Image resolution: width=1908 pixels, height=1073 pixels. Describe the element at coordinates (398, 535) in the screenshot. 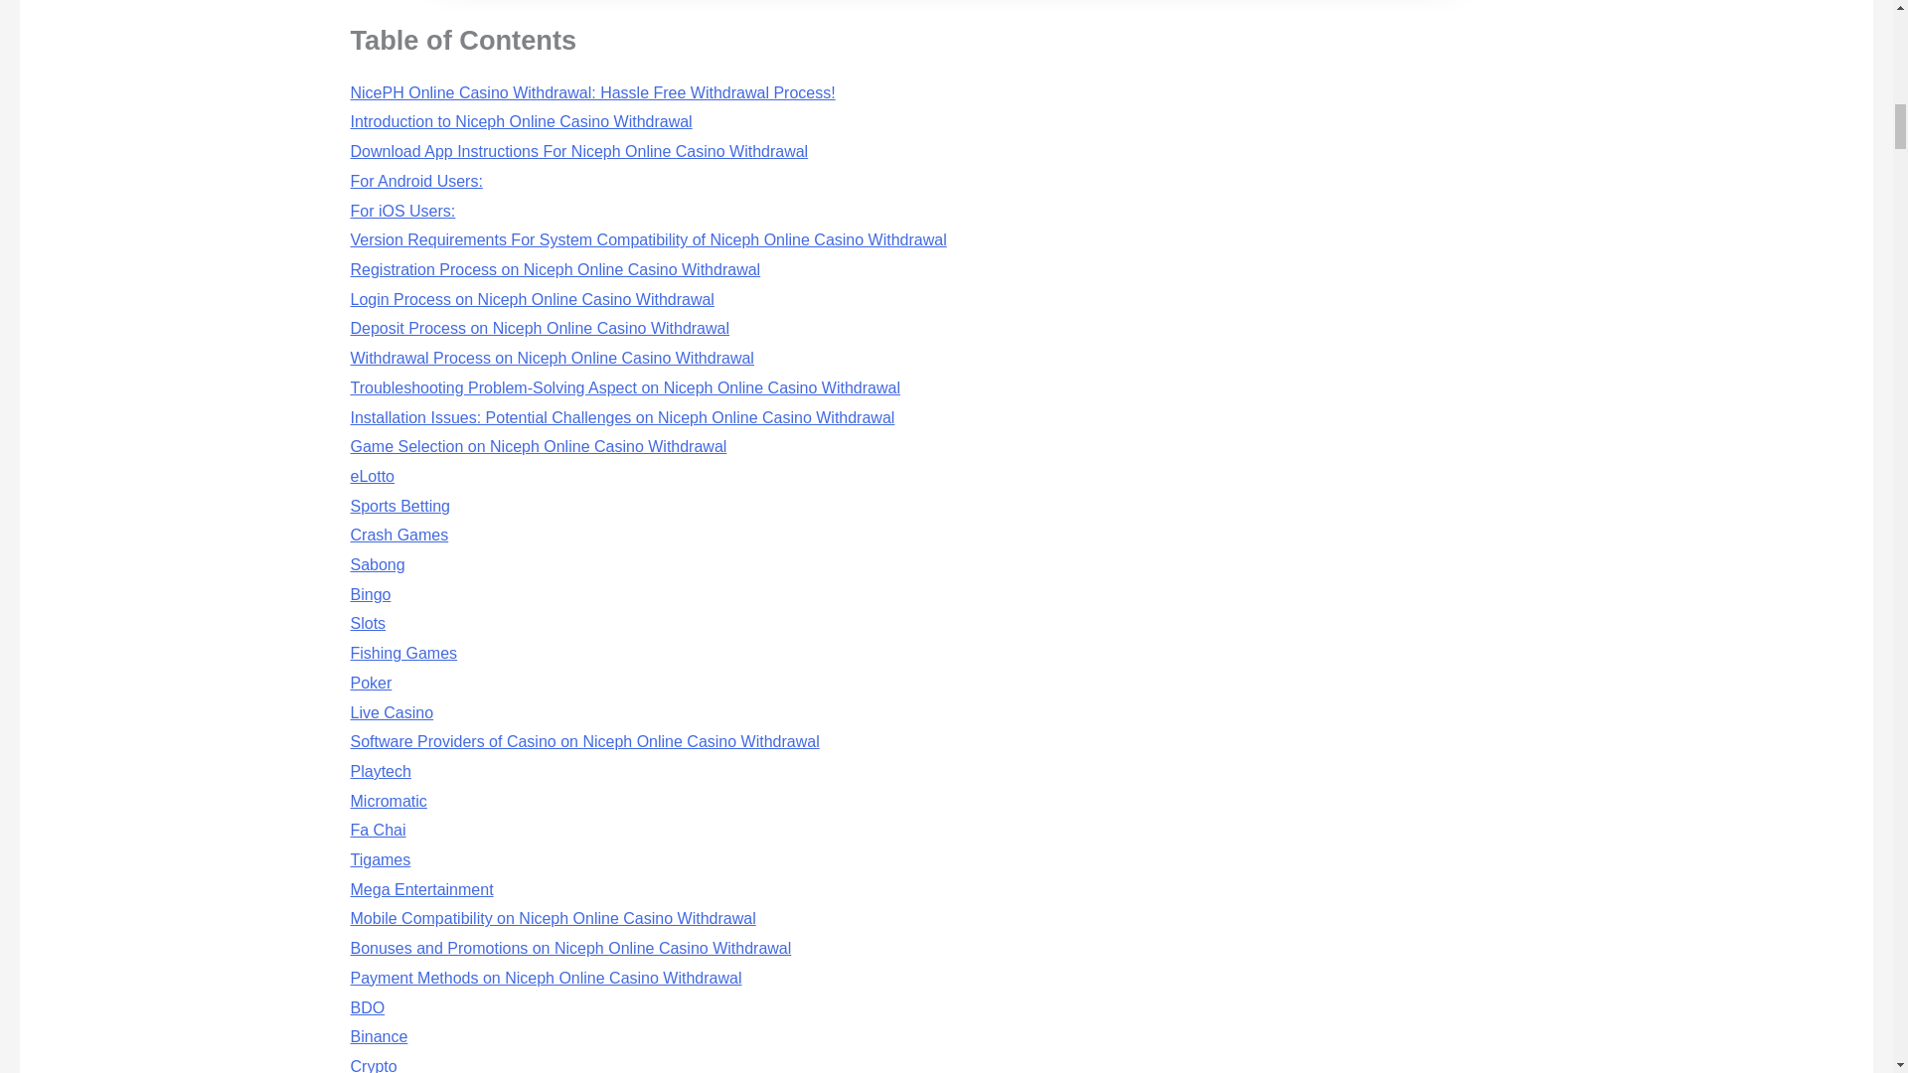

I see `Crash Games` at that location.